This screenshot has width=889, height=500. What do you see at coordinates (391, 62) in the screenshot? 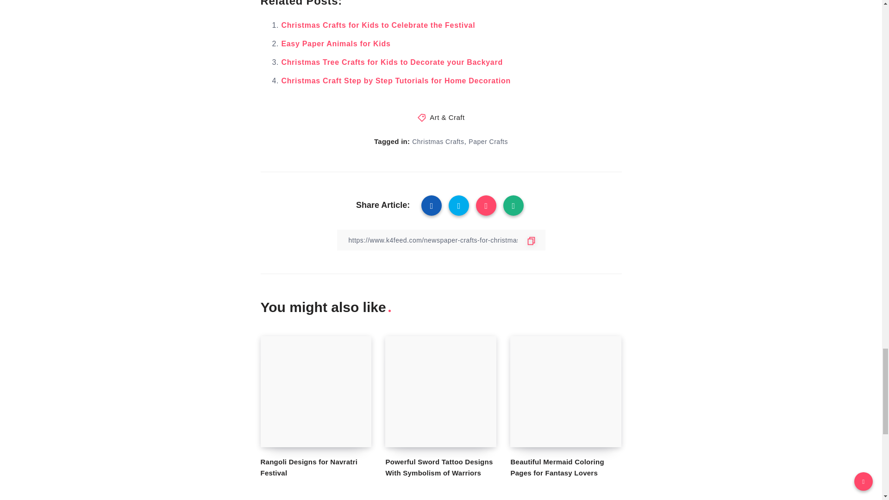
I see `Christmas Tree Crafts for Kids to Decorate your Backyard` at bounding box center [391, 62].